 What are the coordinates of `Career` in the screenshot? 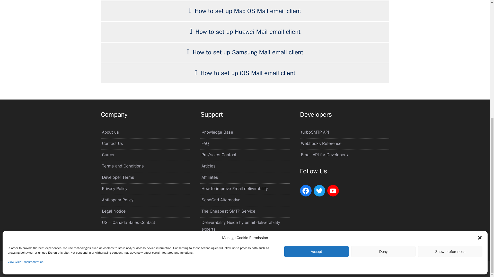 It's located at (108, 155).